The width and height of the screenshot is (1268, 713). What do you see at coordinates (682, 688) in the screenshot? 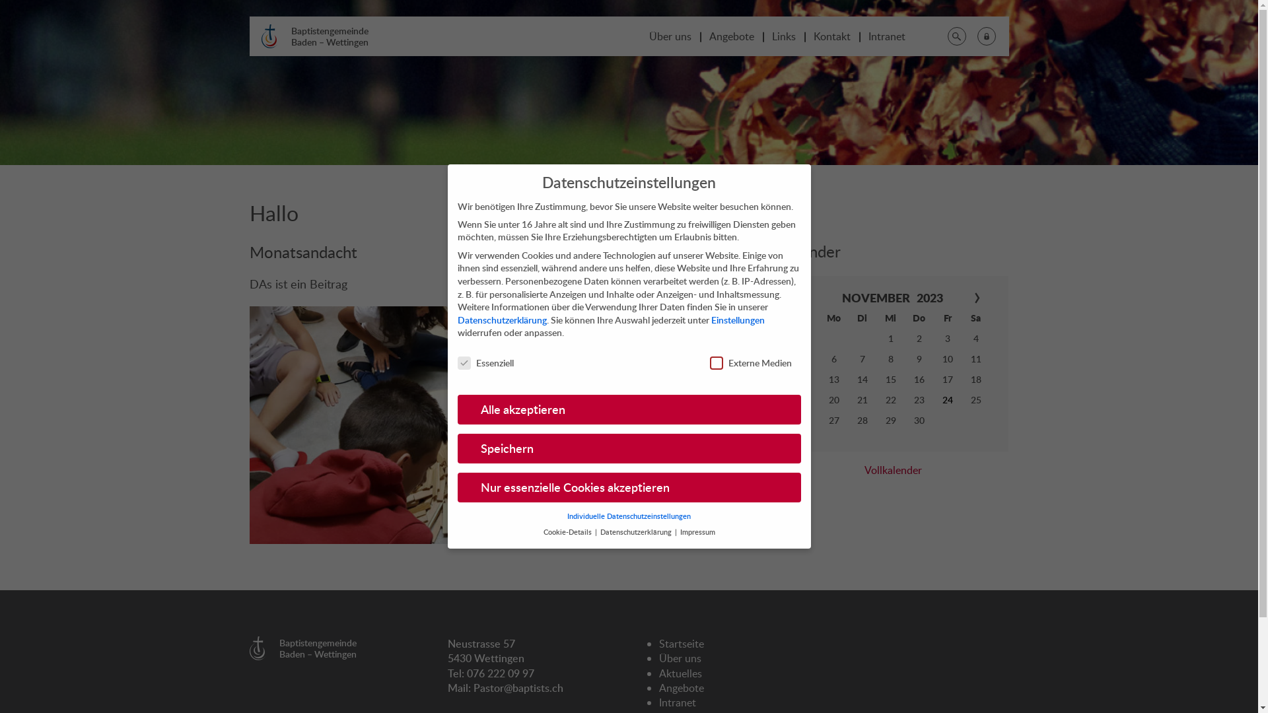
I see `Angebote` at bounding box center [682, 688].